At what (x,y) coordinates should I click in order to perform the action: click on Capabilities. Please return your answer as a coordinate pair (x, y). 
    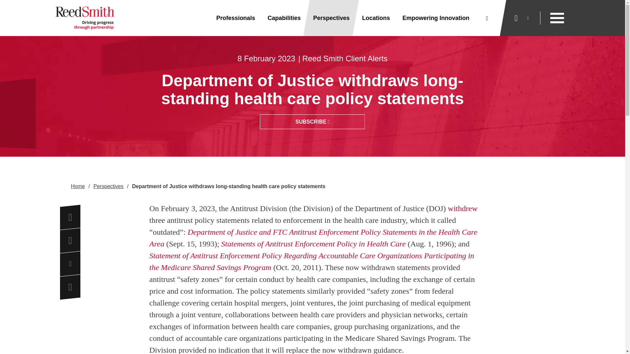
    Looking at the image, I should click on (284, 18).